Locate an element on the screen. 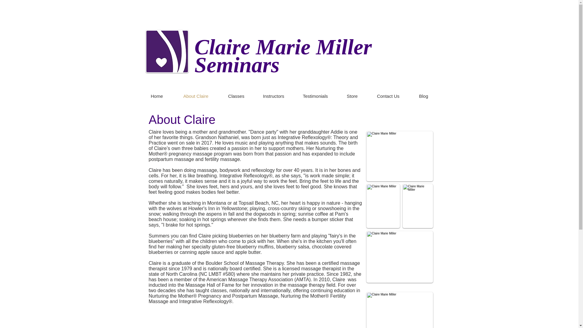 Image resolution: width=583 pixels, height=328 pixels. Store is located at coordinates (352, 96).